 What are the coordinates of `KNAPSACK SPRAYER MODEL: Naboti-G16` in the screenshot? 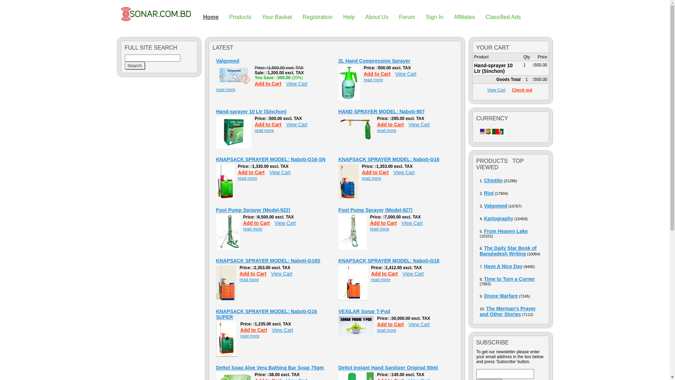 It's located at (225, 198).